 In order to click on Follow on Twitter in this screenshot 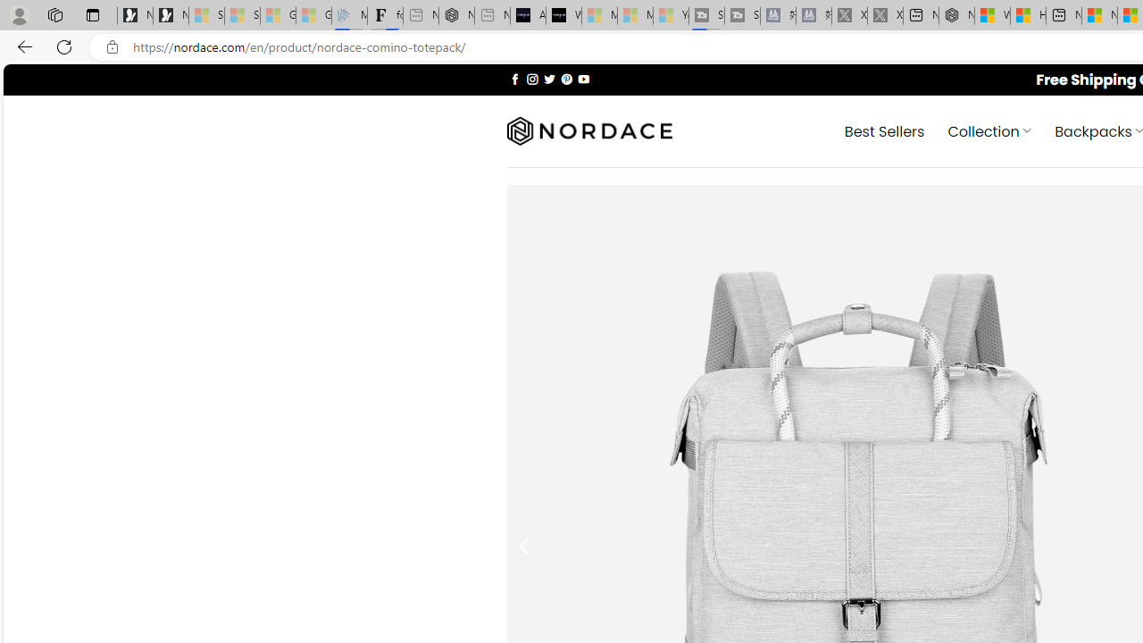, I will do `click(550, 79)`.